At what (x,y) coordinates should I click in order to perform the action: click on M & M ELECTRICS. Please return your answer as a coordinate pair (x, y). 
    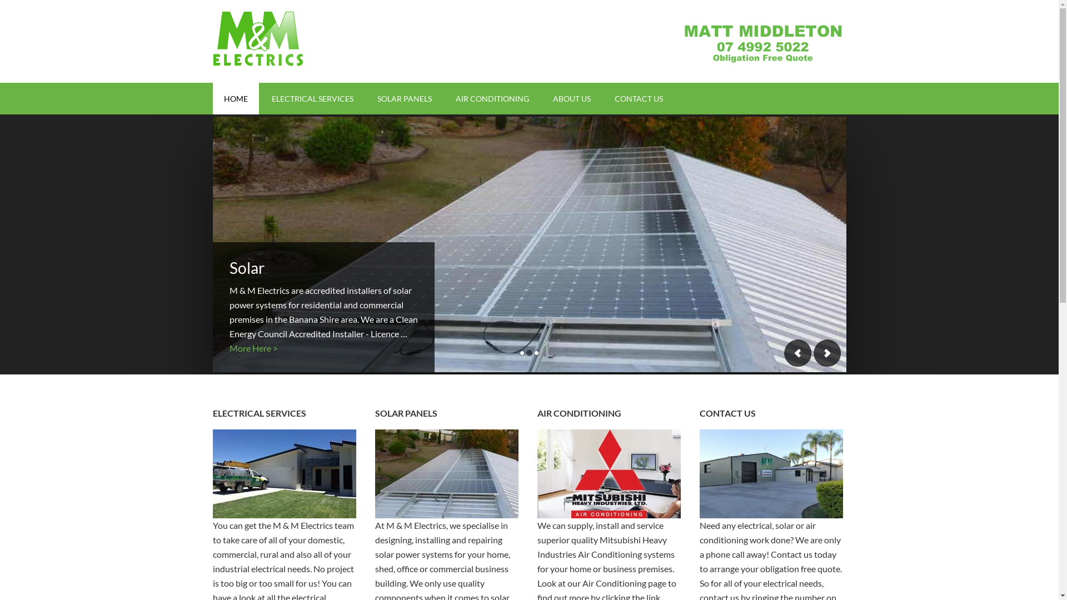
    Looking at the image, I should click on (307, 39).